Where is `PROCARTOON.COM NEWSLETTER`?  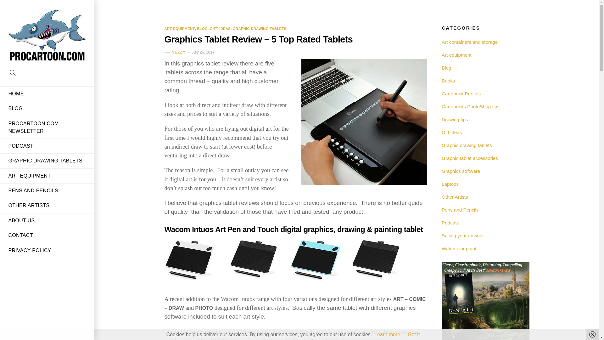
PROCARTOON.COM NEWSLETTER is located at coordinates (47, 127).